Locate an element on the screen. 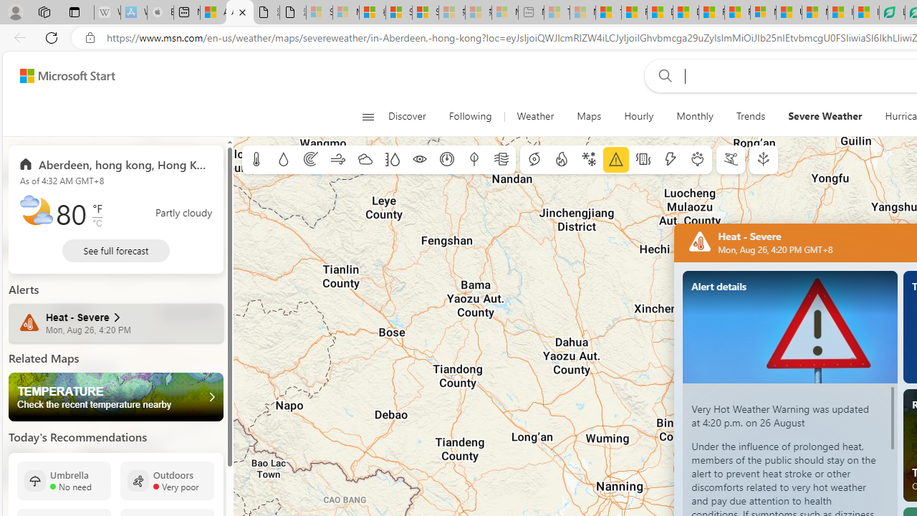 The height and width of the screenshot is (516, 917). Sign in to your Microsoft account - Sleeping is located at coordinates (320, 13).